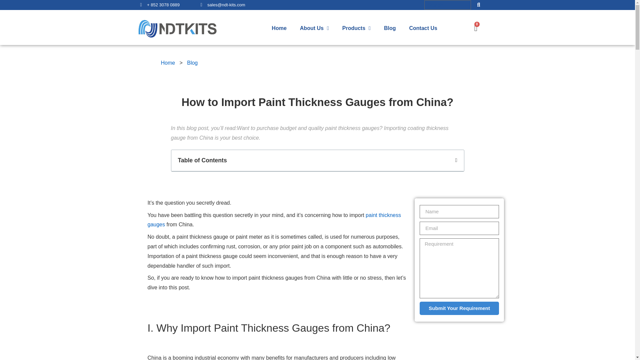 The height and width of the screenshot is (360, 640). Describe the element at coordinates (279, 28) in the screenshot. I see `Home` at that location.